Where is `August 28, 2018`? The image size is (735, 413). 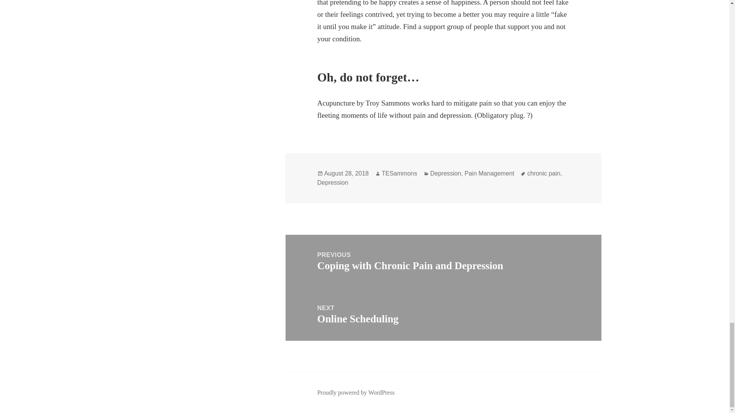 August 28, 2018 is located at coordinates (346, 174).